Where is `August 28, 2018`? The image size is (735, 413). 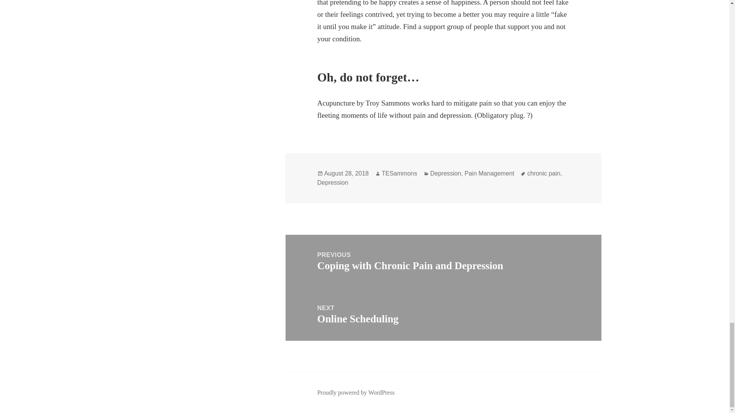 August 28, 2018 is located at coordinates (346, 174).